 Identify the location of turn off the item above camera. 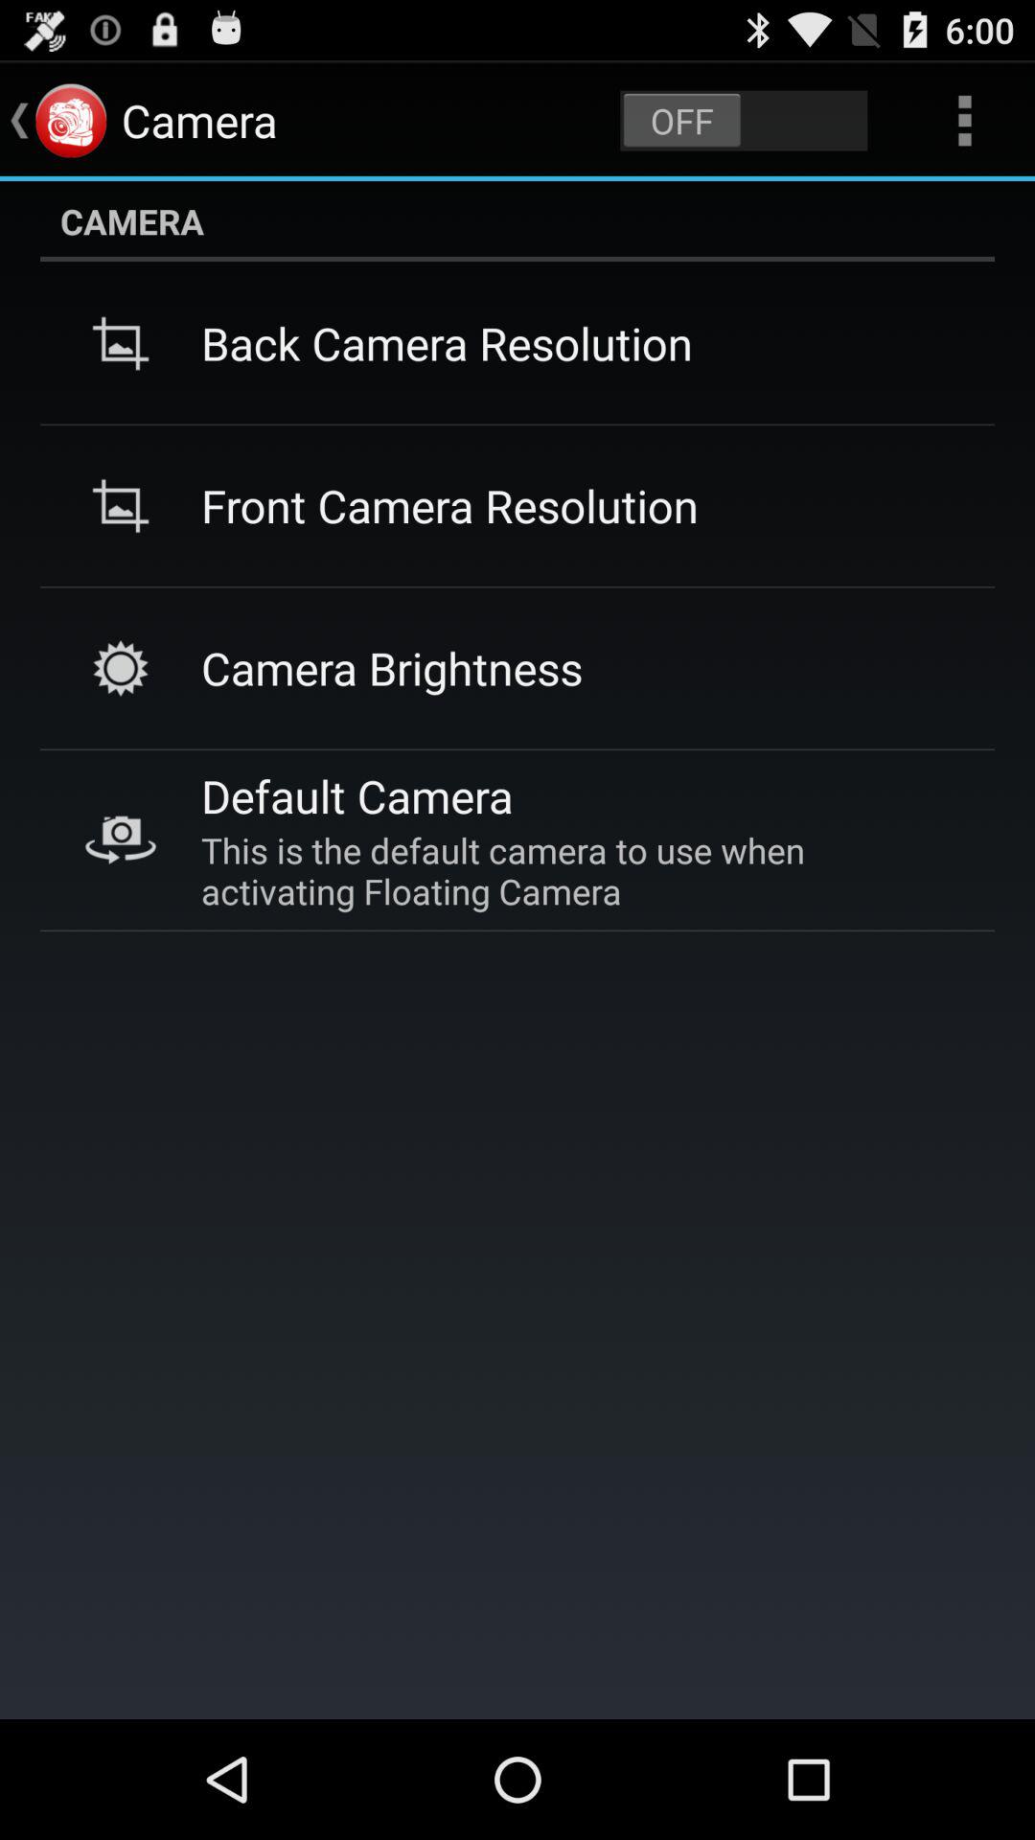
(964, 121).